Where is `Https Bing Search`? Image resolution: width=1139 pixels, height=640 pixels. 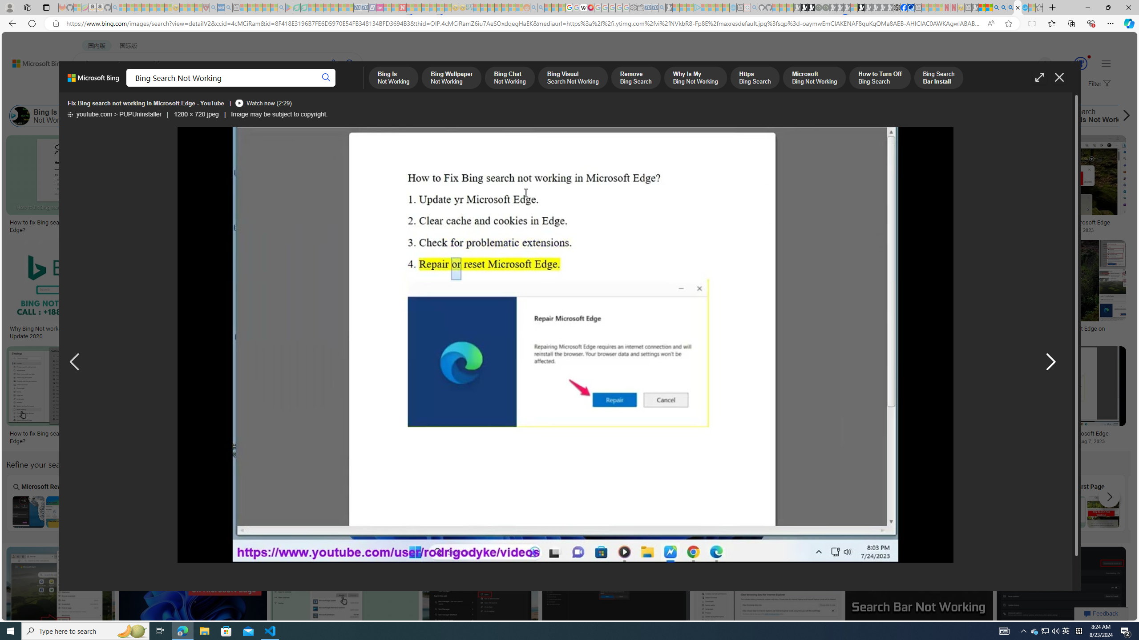
Https Bing Search is located at coordinates (527, 116).